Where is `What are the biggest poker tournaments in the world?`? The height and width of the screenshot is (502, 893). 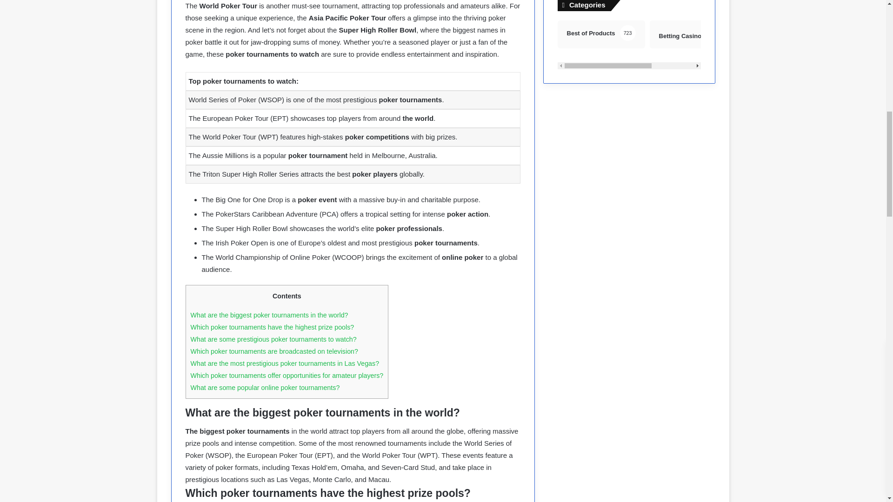 What are the biggest poker tournaments in the world? is located at coordinates (273, 339).